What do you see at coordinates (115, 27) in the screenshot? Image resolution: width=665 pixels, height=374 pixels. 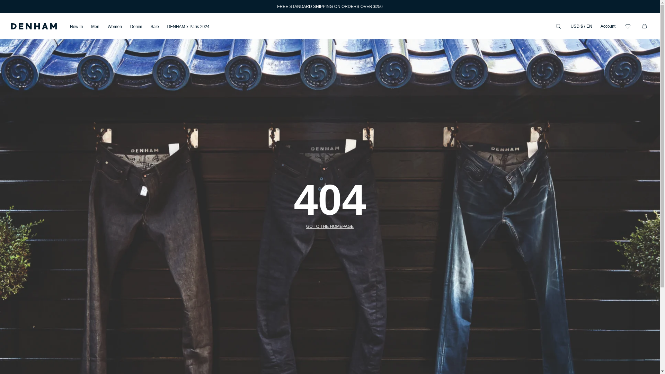 I see `Women` at bounding box center [115, 27].